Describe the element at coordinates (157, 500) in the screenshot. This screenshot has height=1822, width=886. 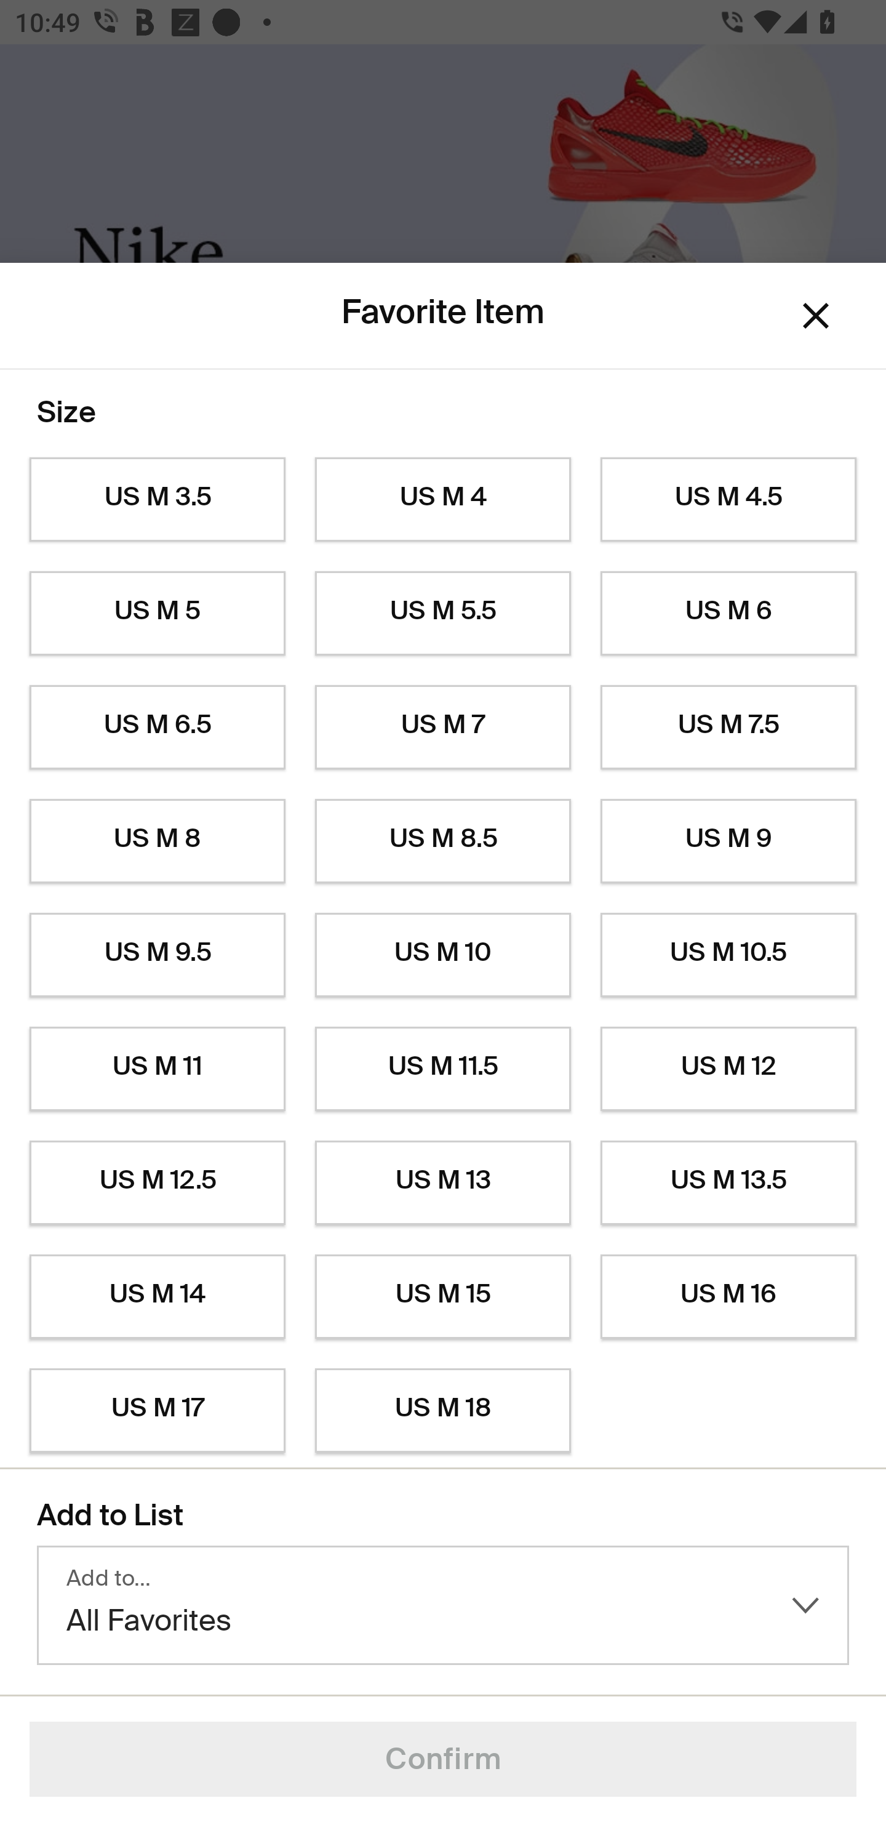
I see `US M 3.5` at that location.